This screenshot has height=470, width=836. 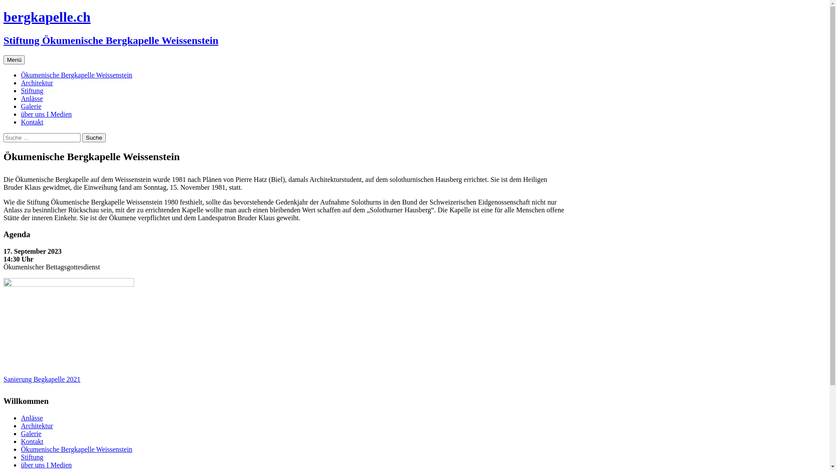 I want to click on Sanierung Begkapelle 2021, so click(x=42, y=379).